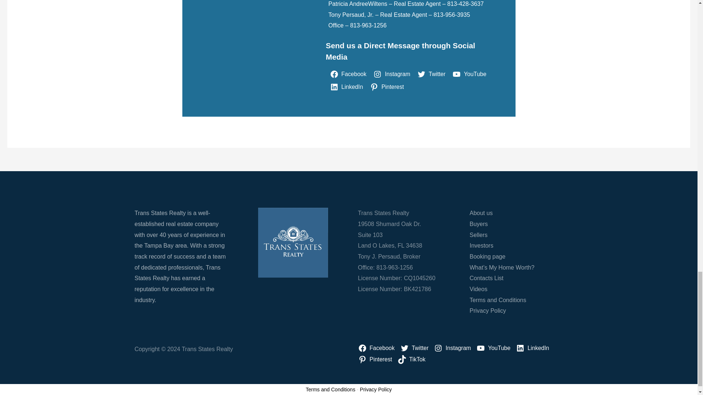  What do you see at coordinates (349, 74) in the screenshot?
I see `Facebook` at bounding box center [349, 74].